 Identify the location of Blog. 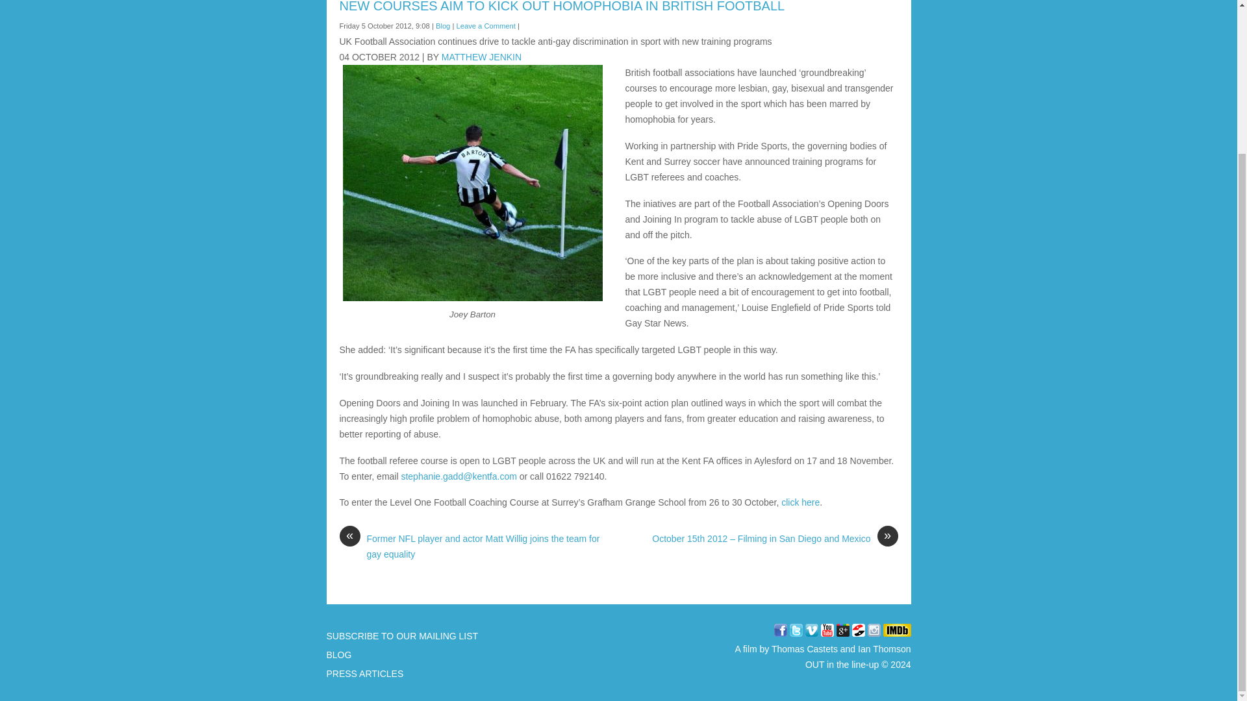
(443, 26).